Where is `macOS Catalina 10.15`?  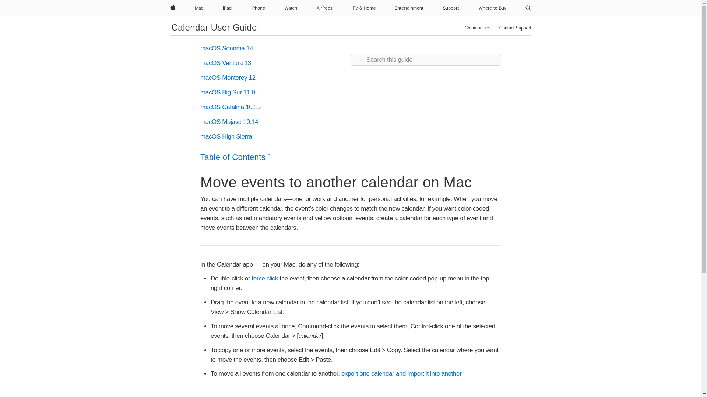 macOS Catalina 10.15 is located at coordinates (231, 107).